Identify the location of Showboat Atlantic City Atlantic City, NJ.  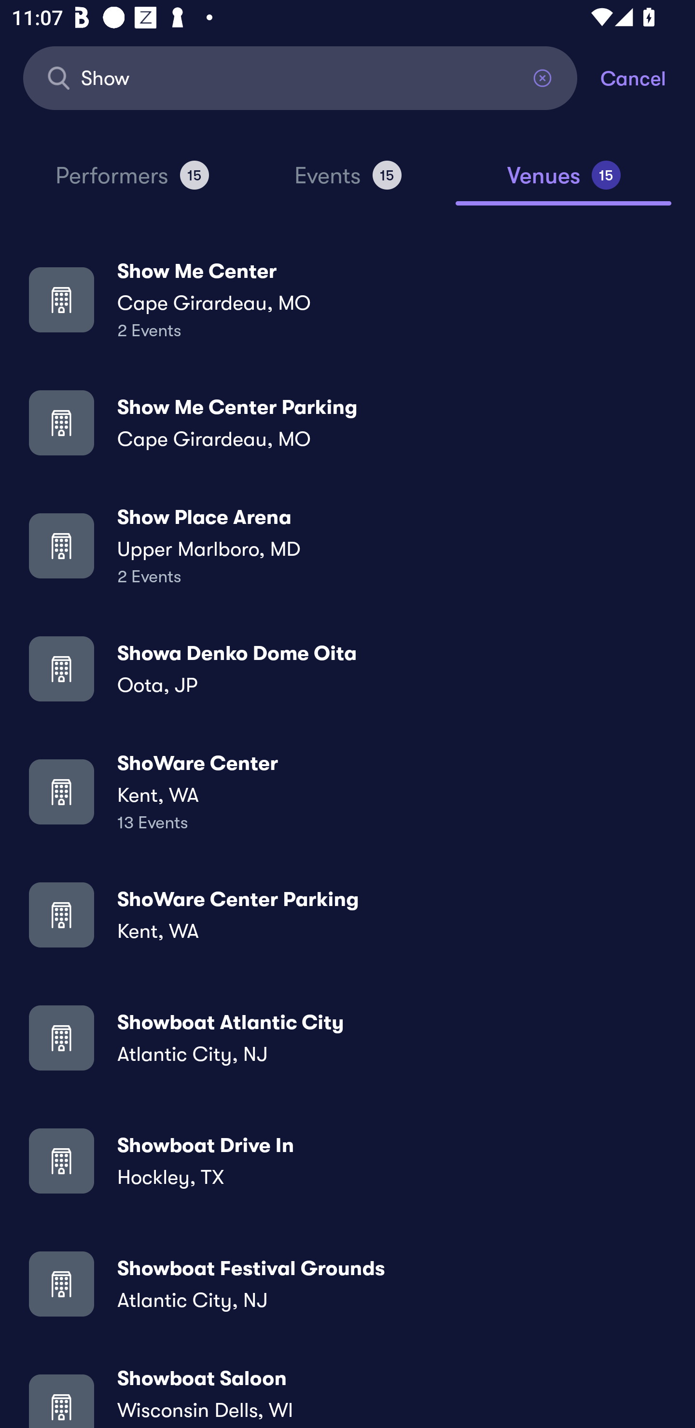
(347, 1037).